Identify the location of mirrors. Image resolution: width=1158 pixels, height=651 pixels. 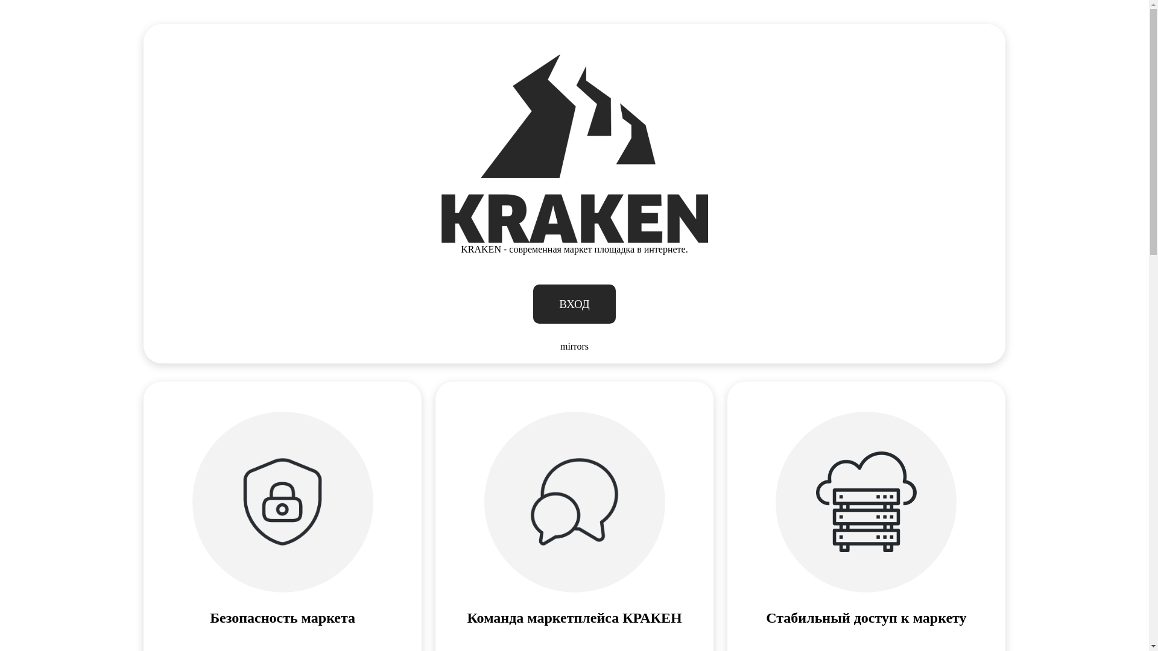
(574, 347).